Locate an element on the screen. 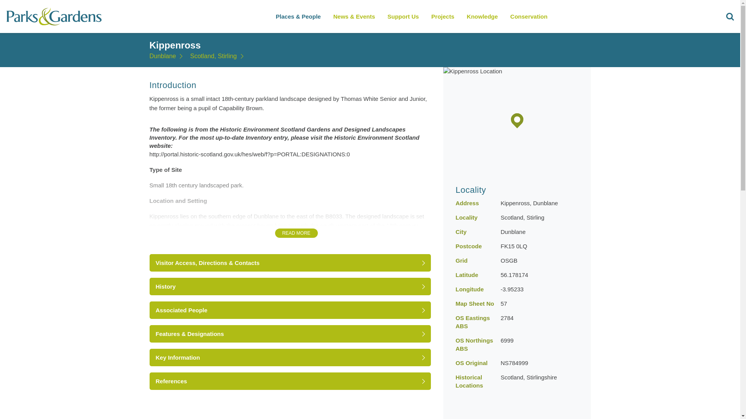  Advertisement is located at coordinates (517, 409).